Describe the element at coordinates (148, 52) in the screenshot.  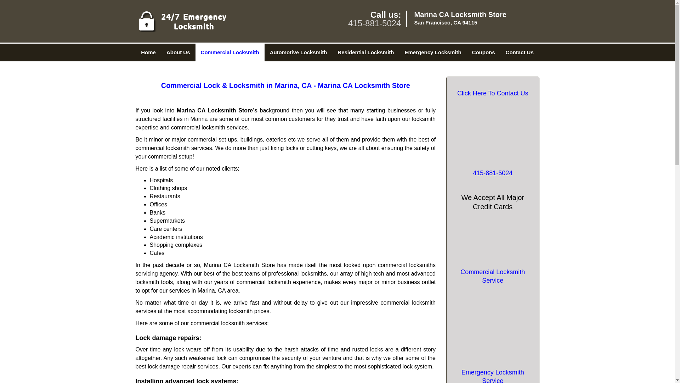
I see `Home` at that location.